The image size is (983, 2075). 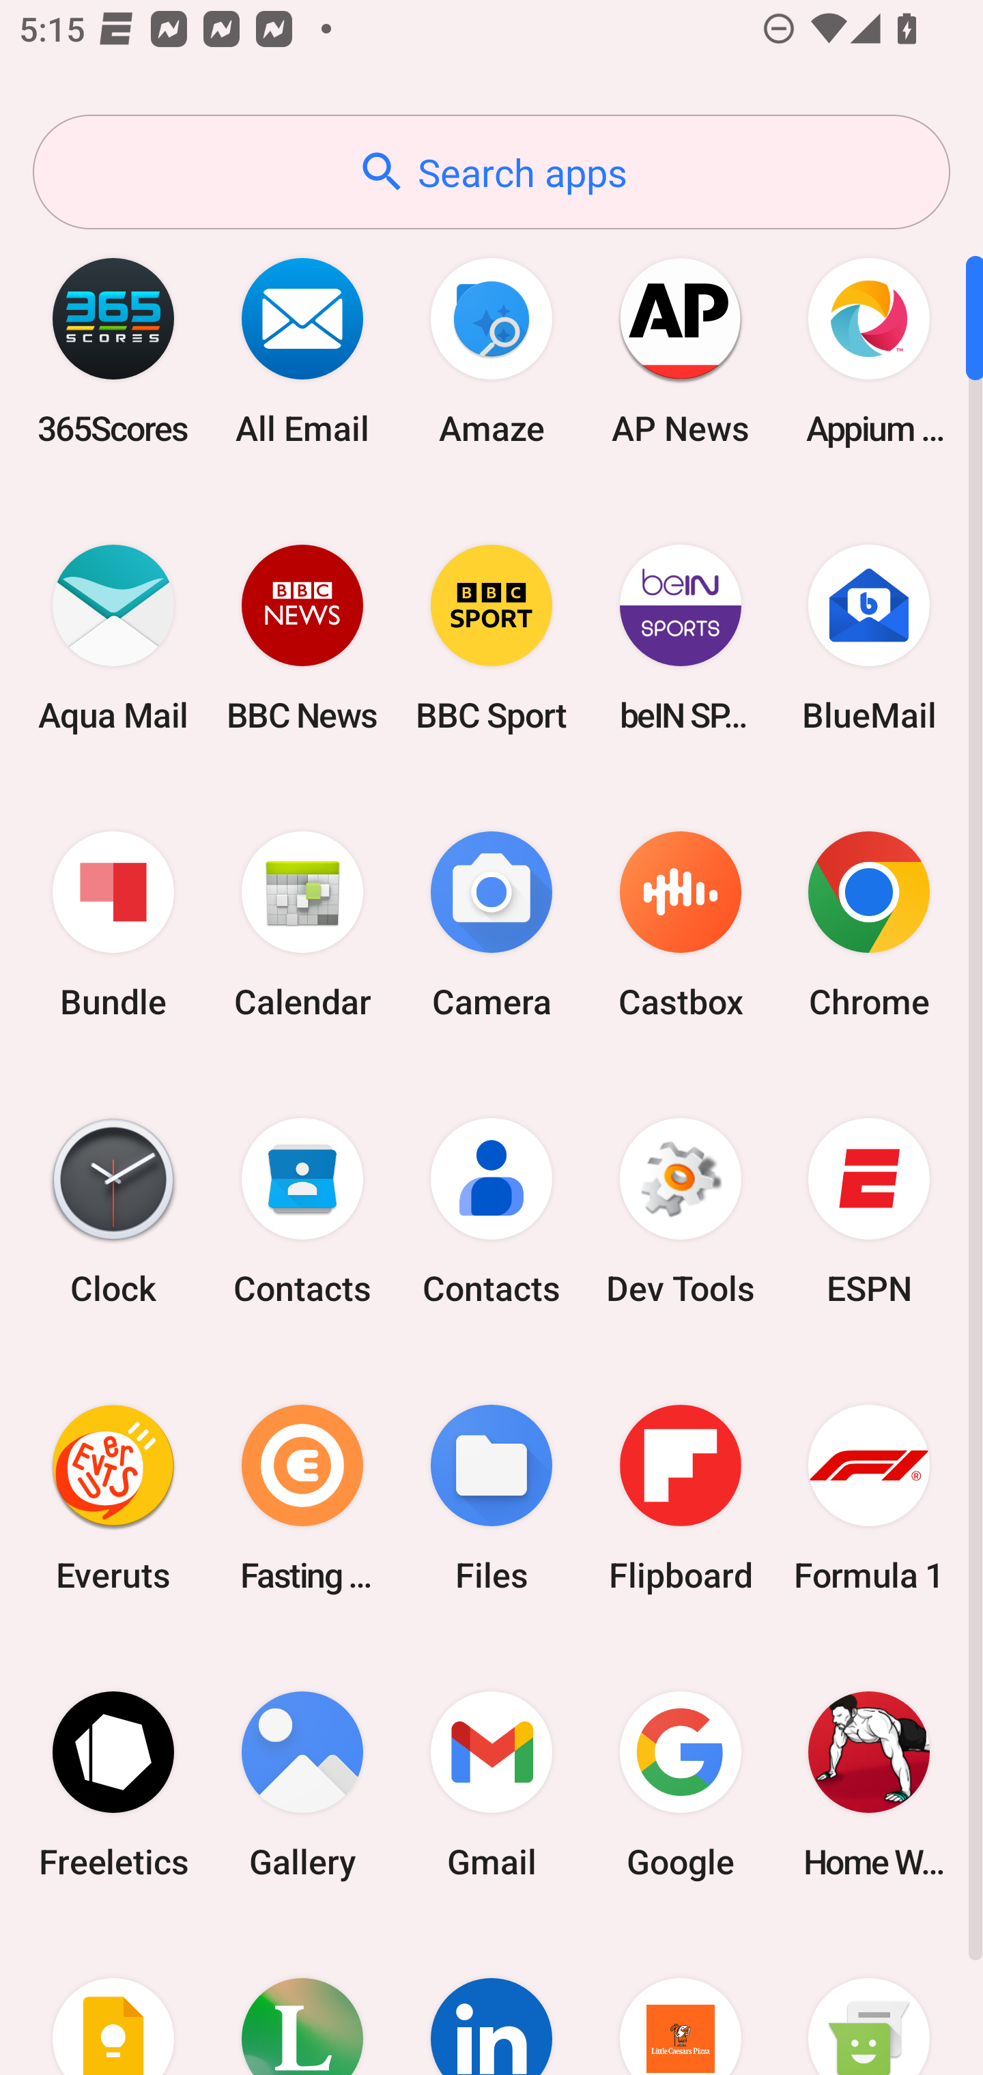 I want to click on BBC Sport, so click(x=491, y=638).